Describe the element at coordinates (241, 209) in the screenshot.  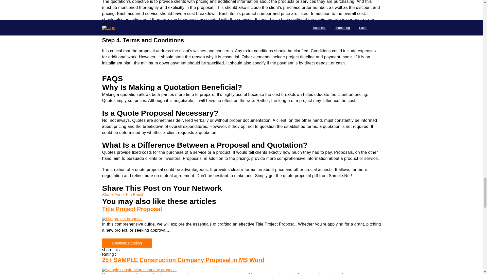
I see `Title Project Proposal` at that location.